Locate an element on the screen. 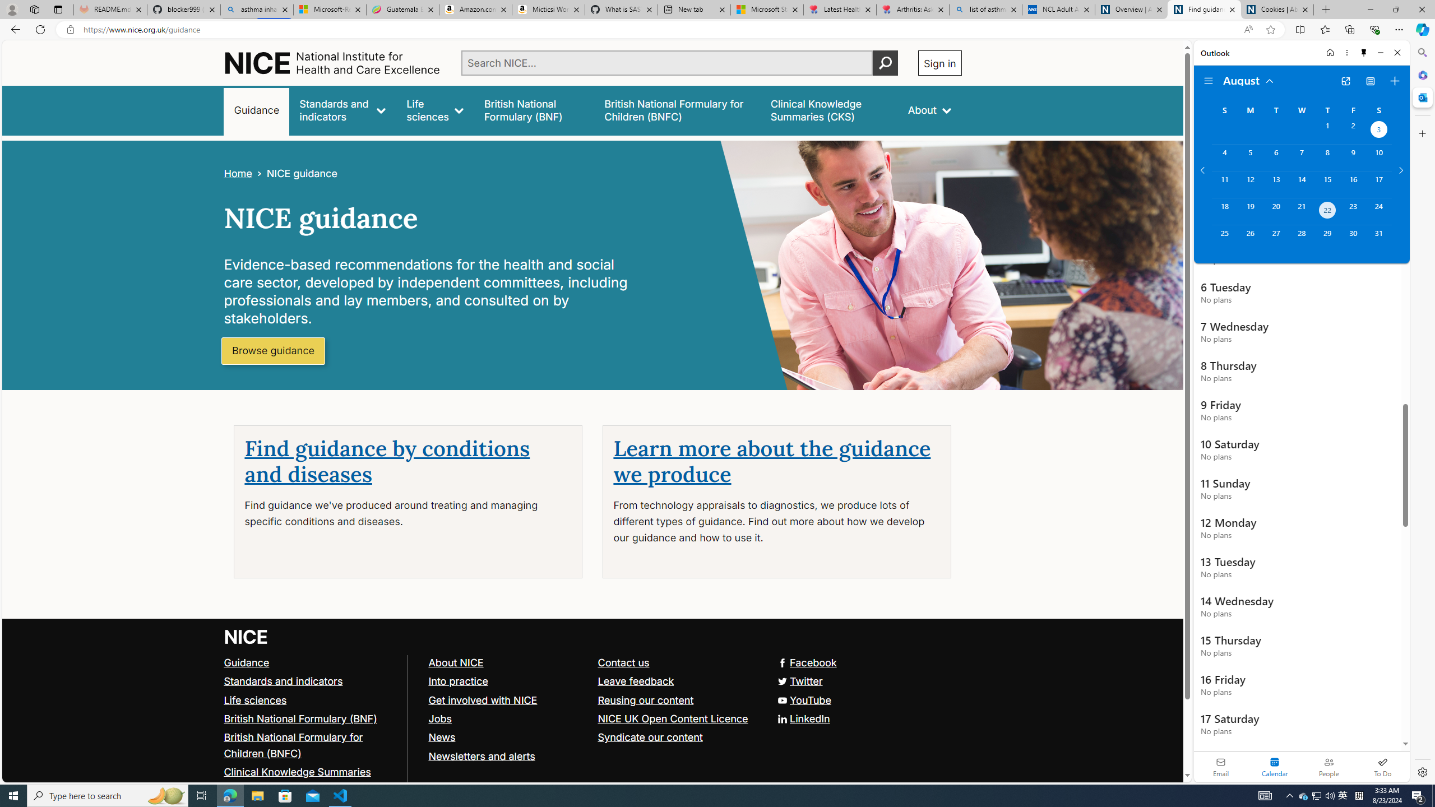 This screenshot has width=1435, height=807. Friday, August 9, 2024.  is located at coordinates (1353, 157).